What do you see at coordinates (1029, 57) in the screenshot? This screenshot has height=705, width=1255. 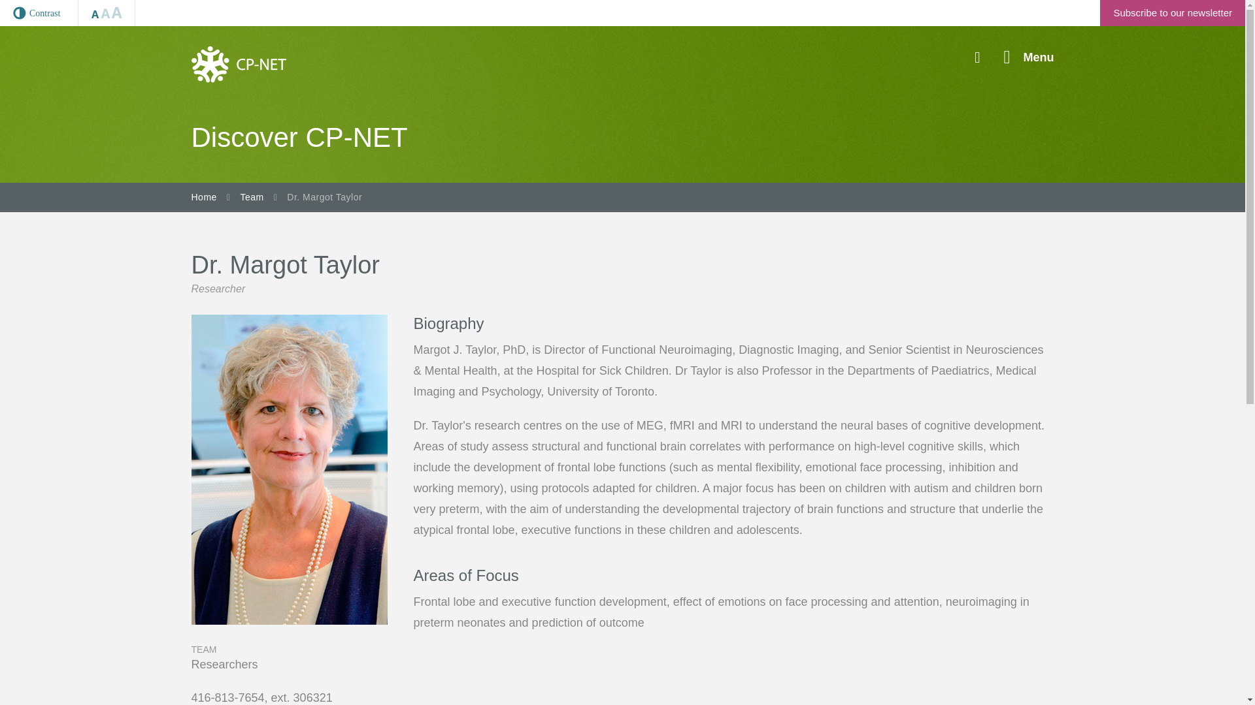 I see `Menu` at bounding box center [1029, 57].